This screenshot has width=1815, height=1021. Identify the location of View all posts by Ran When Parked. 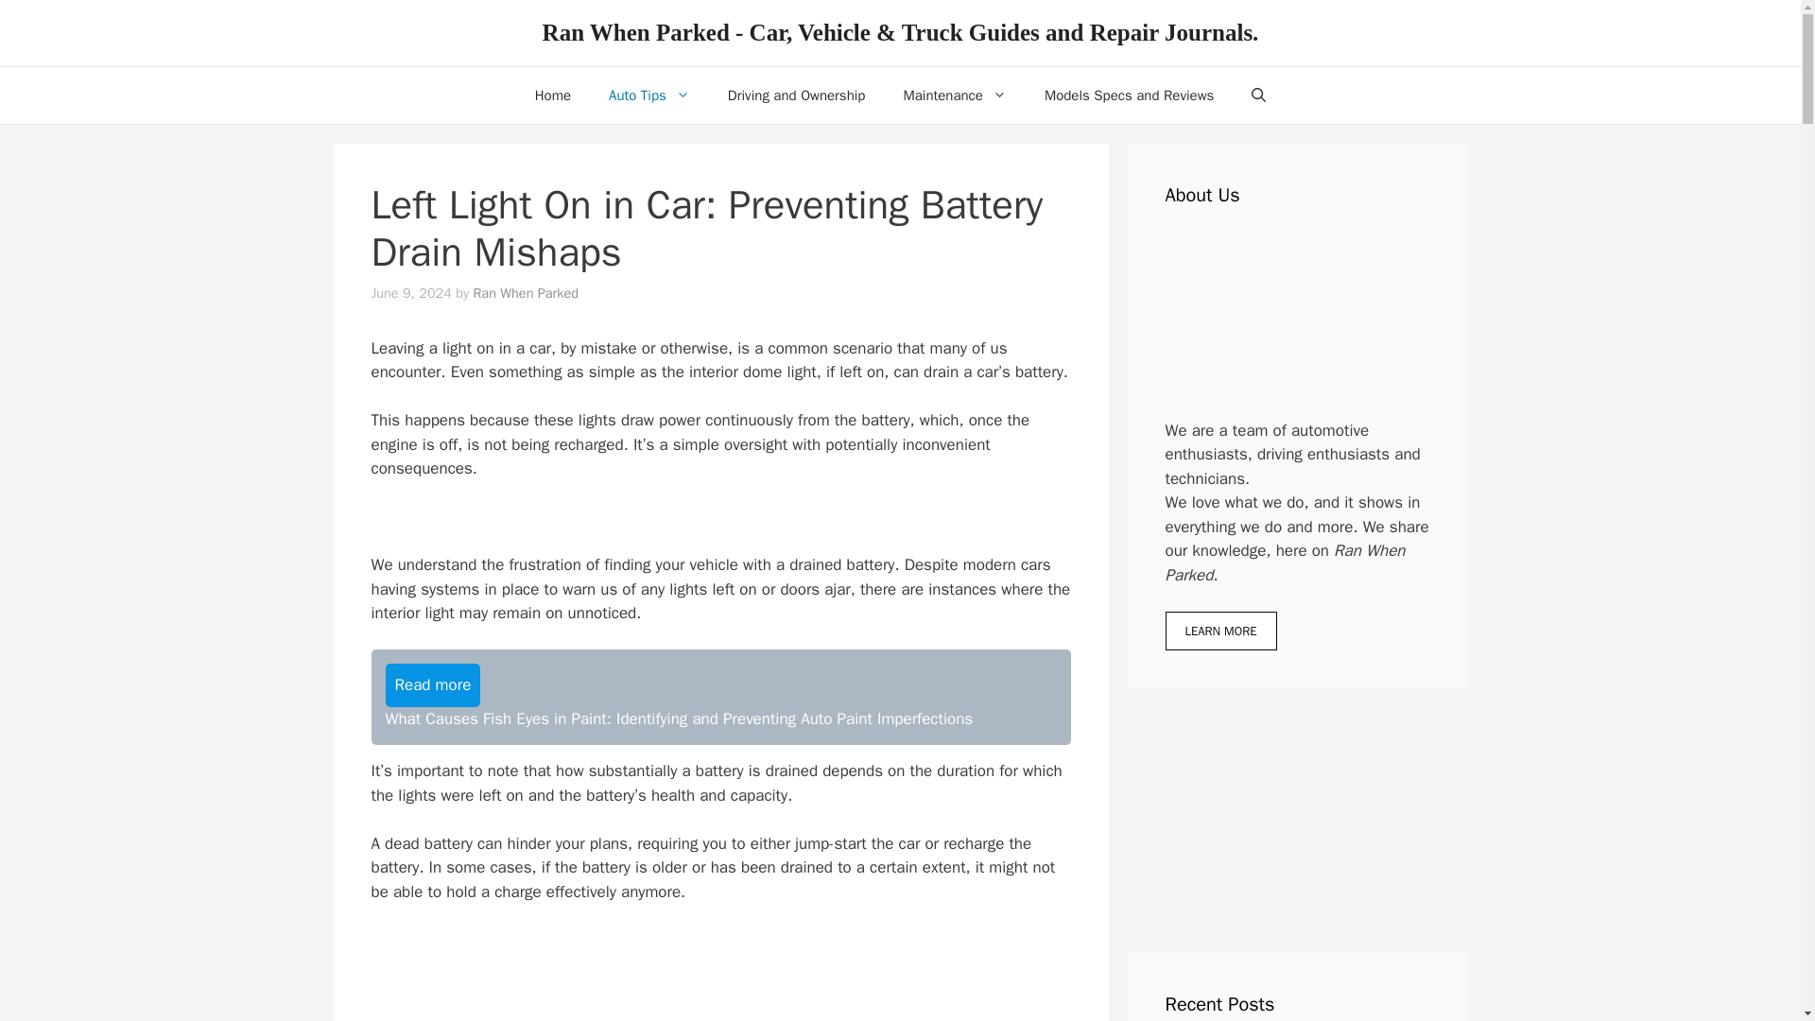
(526, 293).